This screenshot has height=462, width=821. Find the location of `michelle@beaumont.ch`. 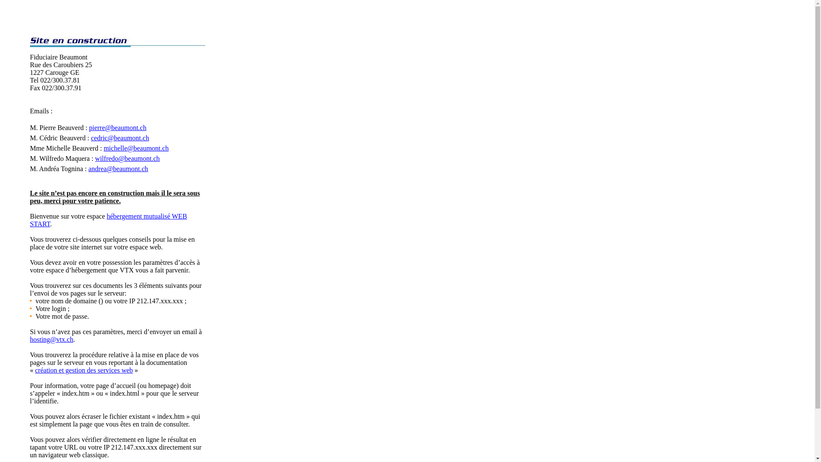

michelle@beaumont.ch is located at coordinates (136, 148).